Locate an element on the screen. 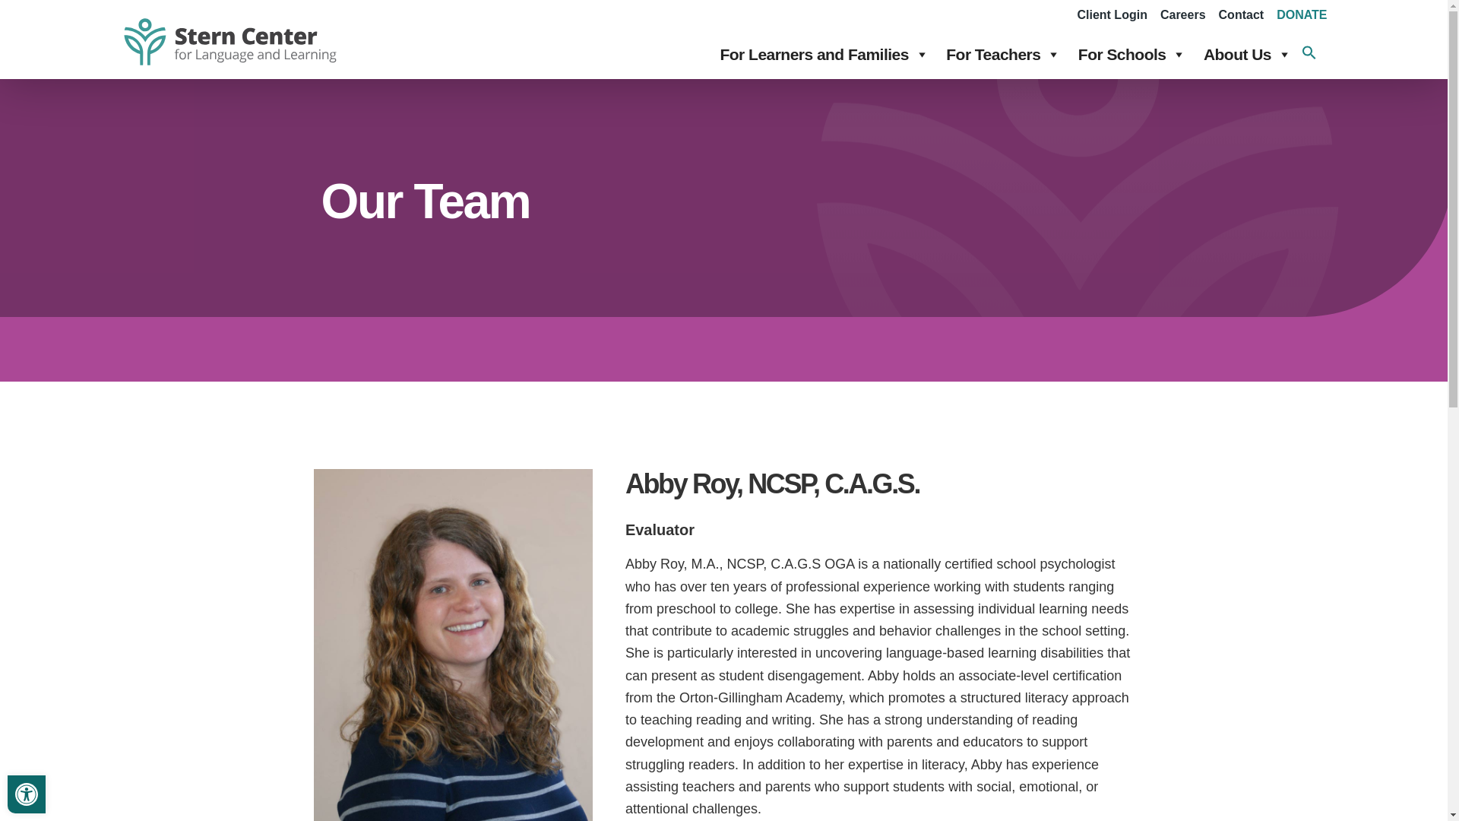  For Teachers is located at coordinates (1003, 53).